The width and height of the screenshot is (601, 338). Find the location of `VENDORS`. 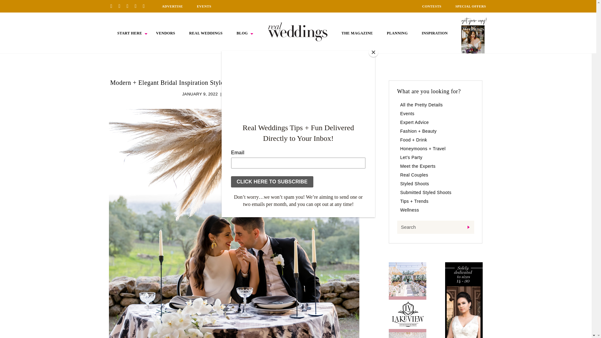

VENDORS is located at coordinates (165, 33).